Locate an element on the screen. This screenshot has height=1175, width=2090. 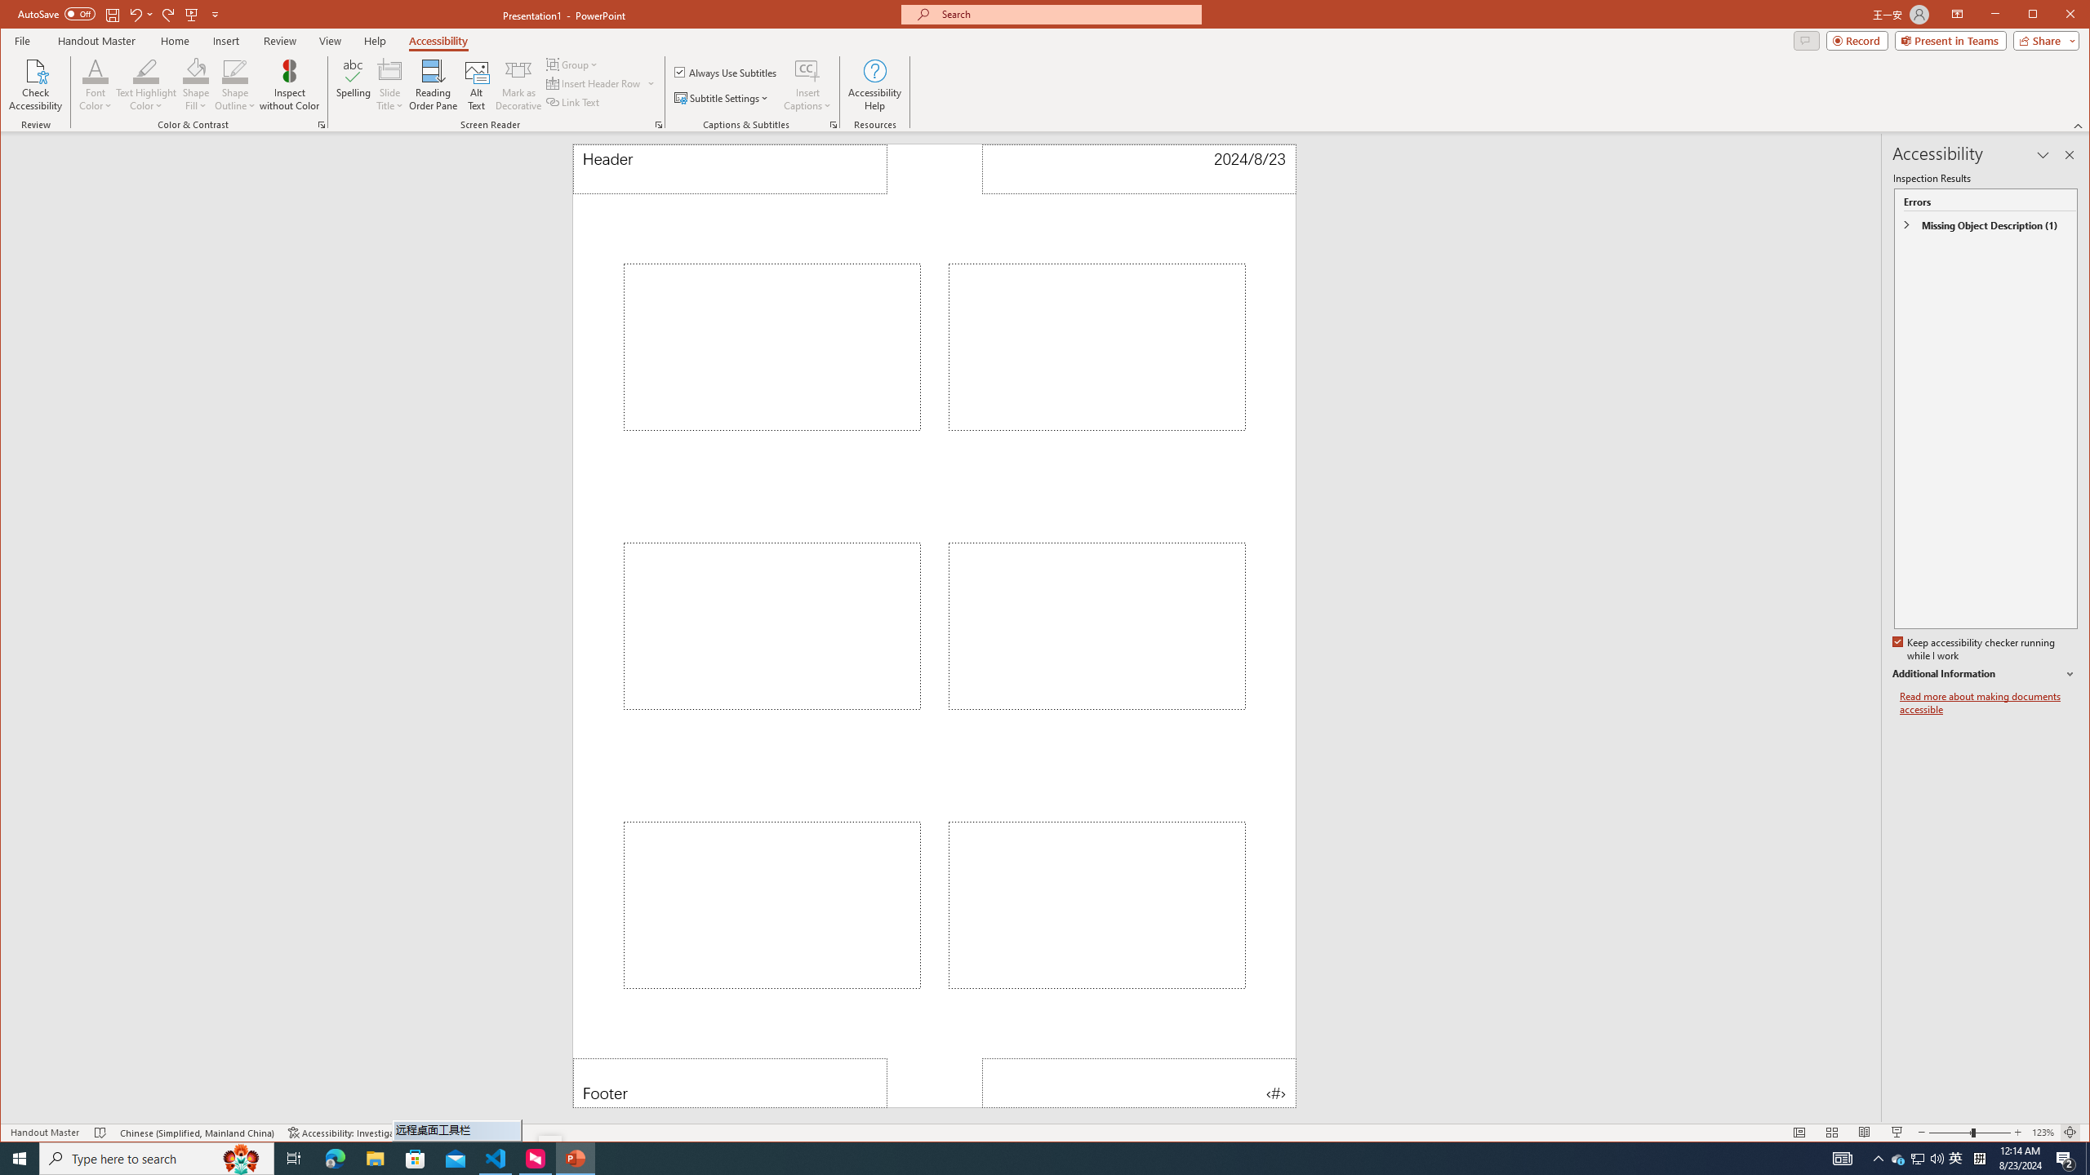
Accessibility Help is located at coordinates (874, 85).